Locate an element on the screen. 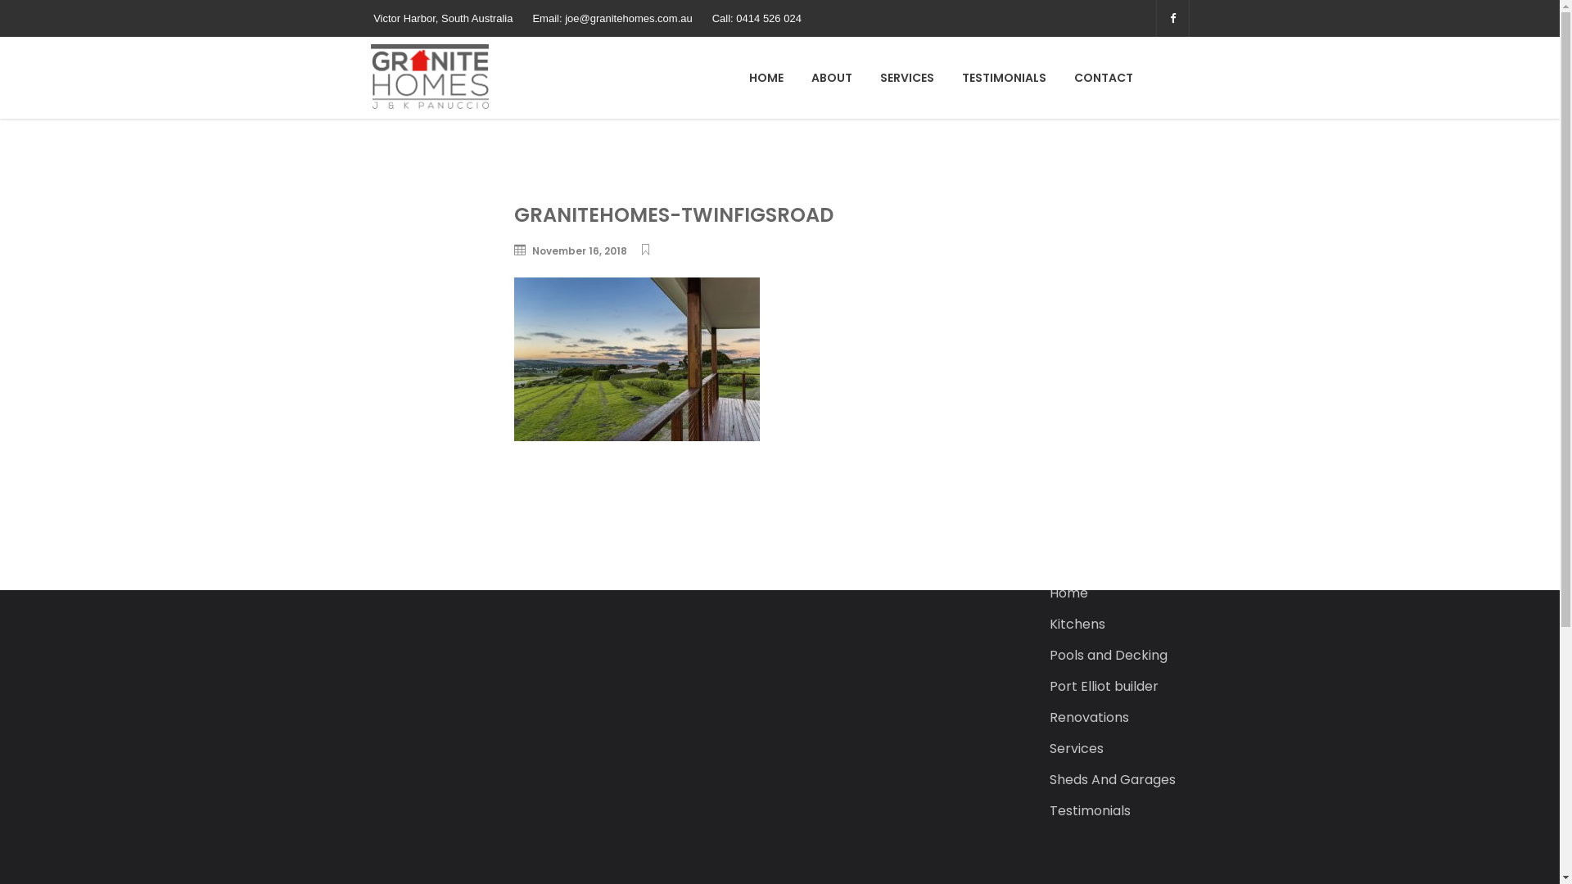  HOME is located at coordinates (766, 78).